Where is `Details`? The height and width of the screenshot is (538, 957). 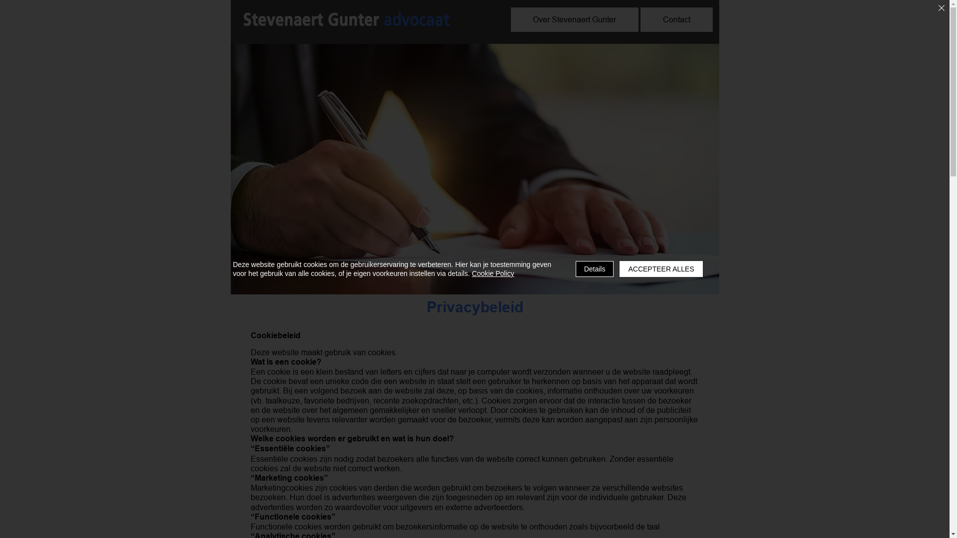 Details is located at coordinates (595, 269).